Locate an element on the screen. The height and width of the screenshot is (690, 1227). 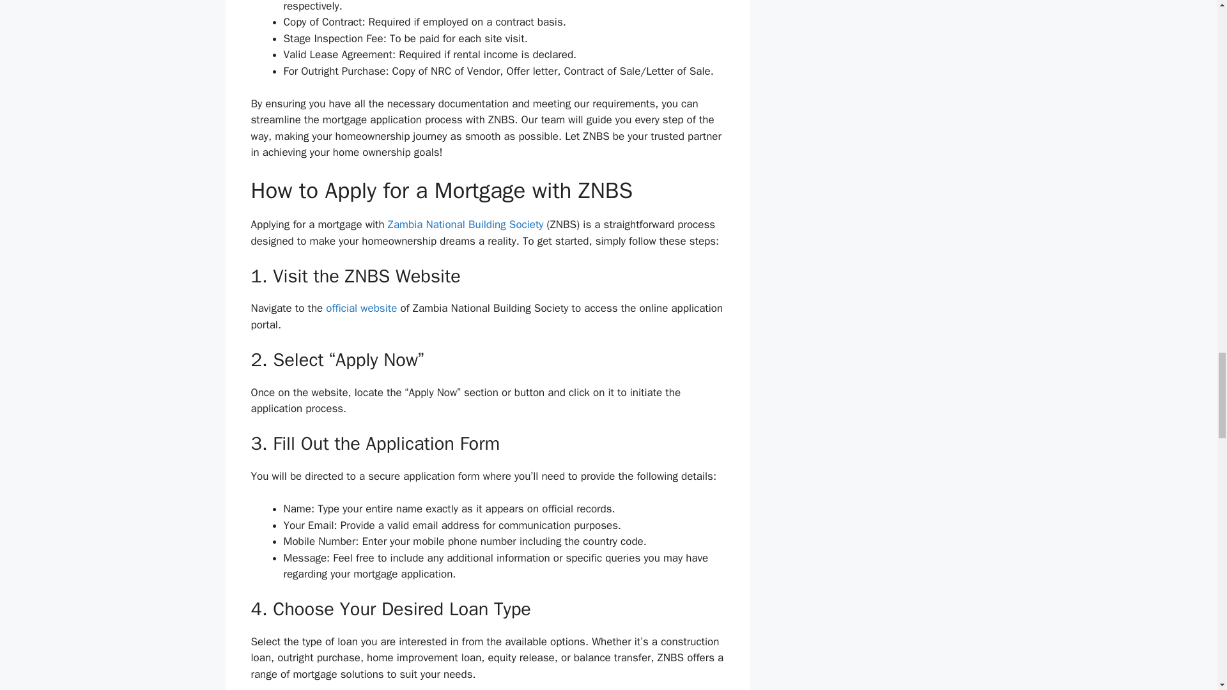
Zambia National Building Society is located at coordinates (465, 224).